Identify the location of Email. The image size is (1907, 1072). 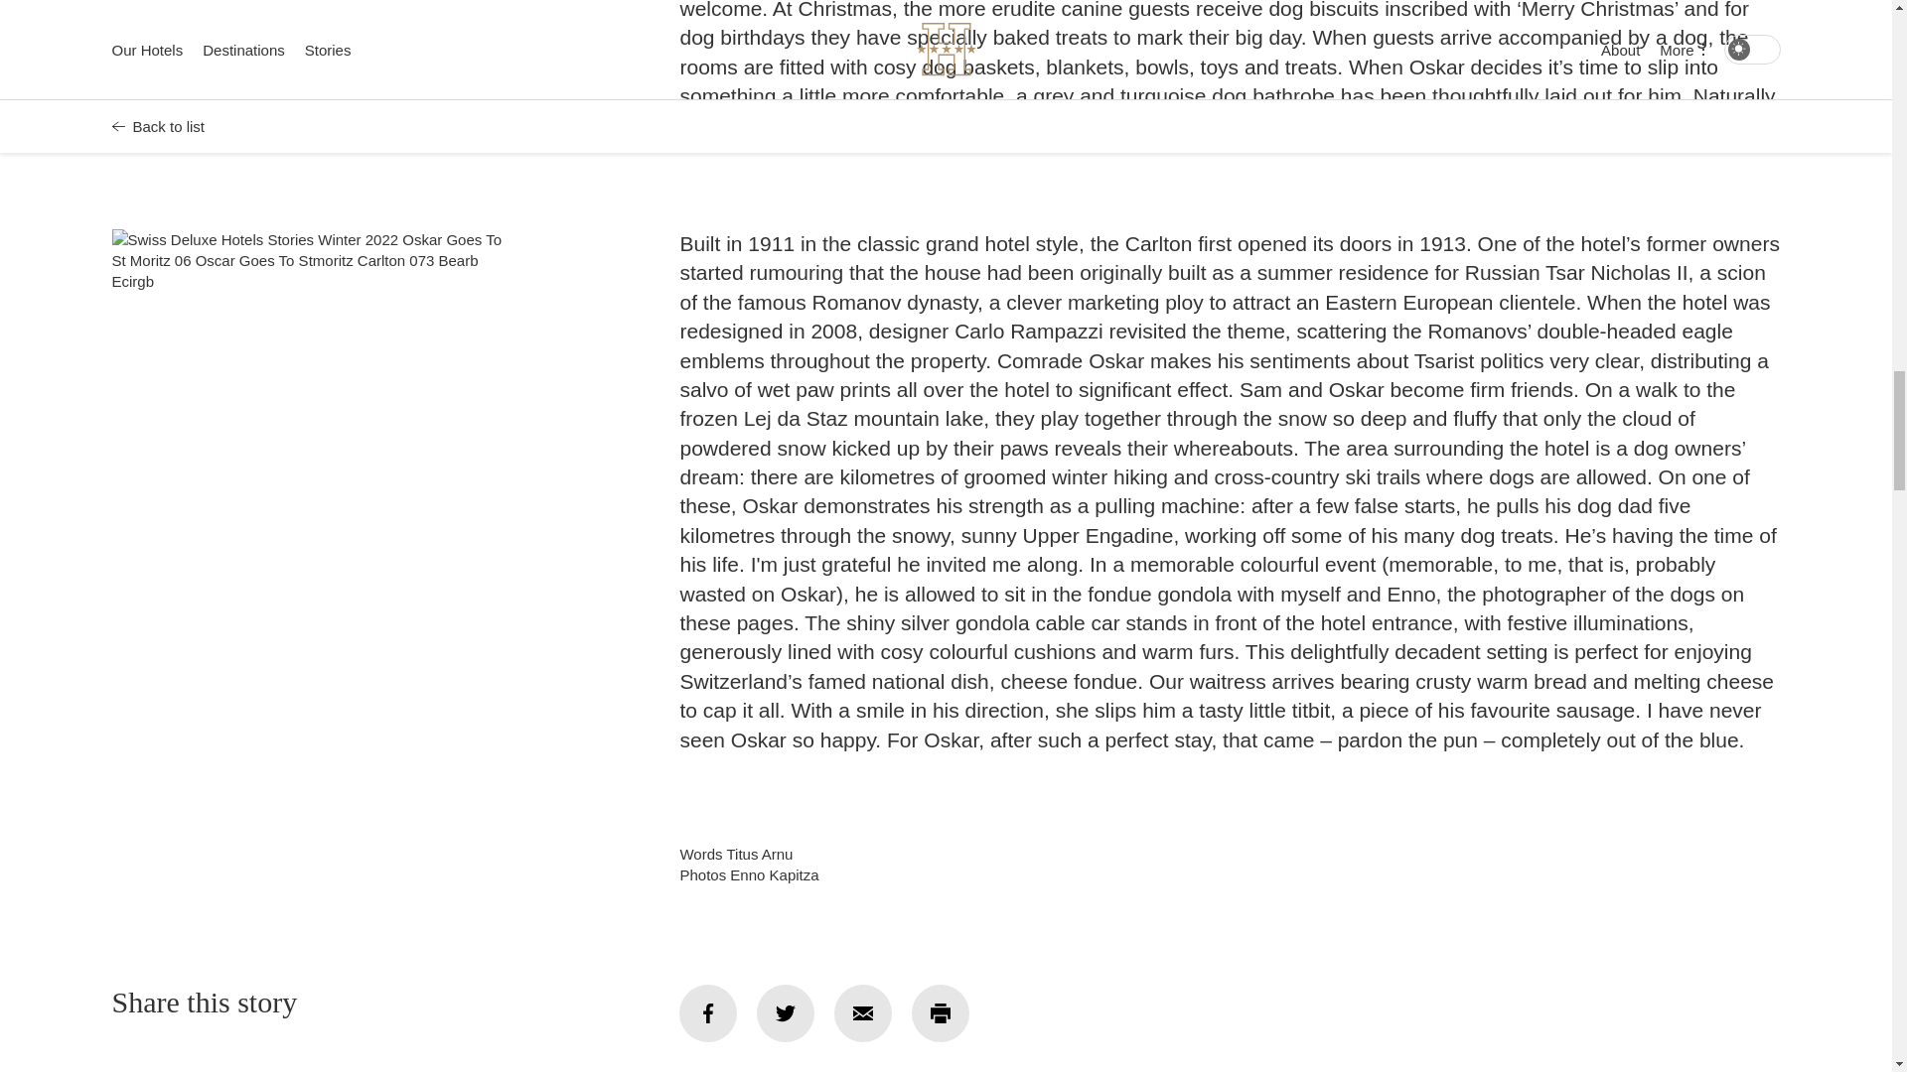
(863, 1012).